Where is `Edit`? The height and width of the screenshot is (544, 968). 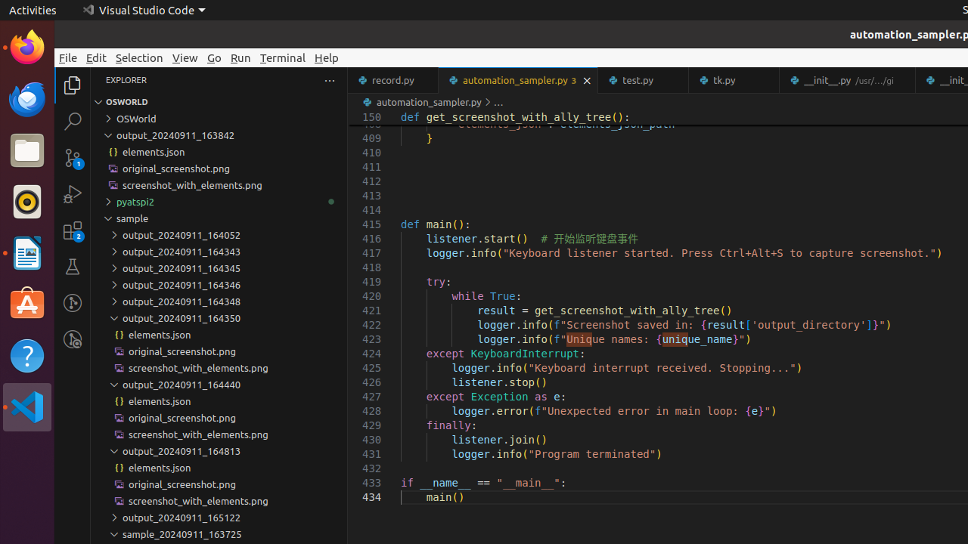 Edit is located at coordinates (97, 57).